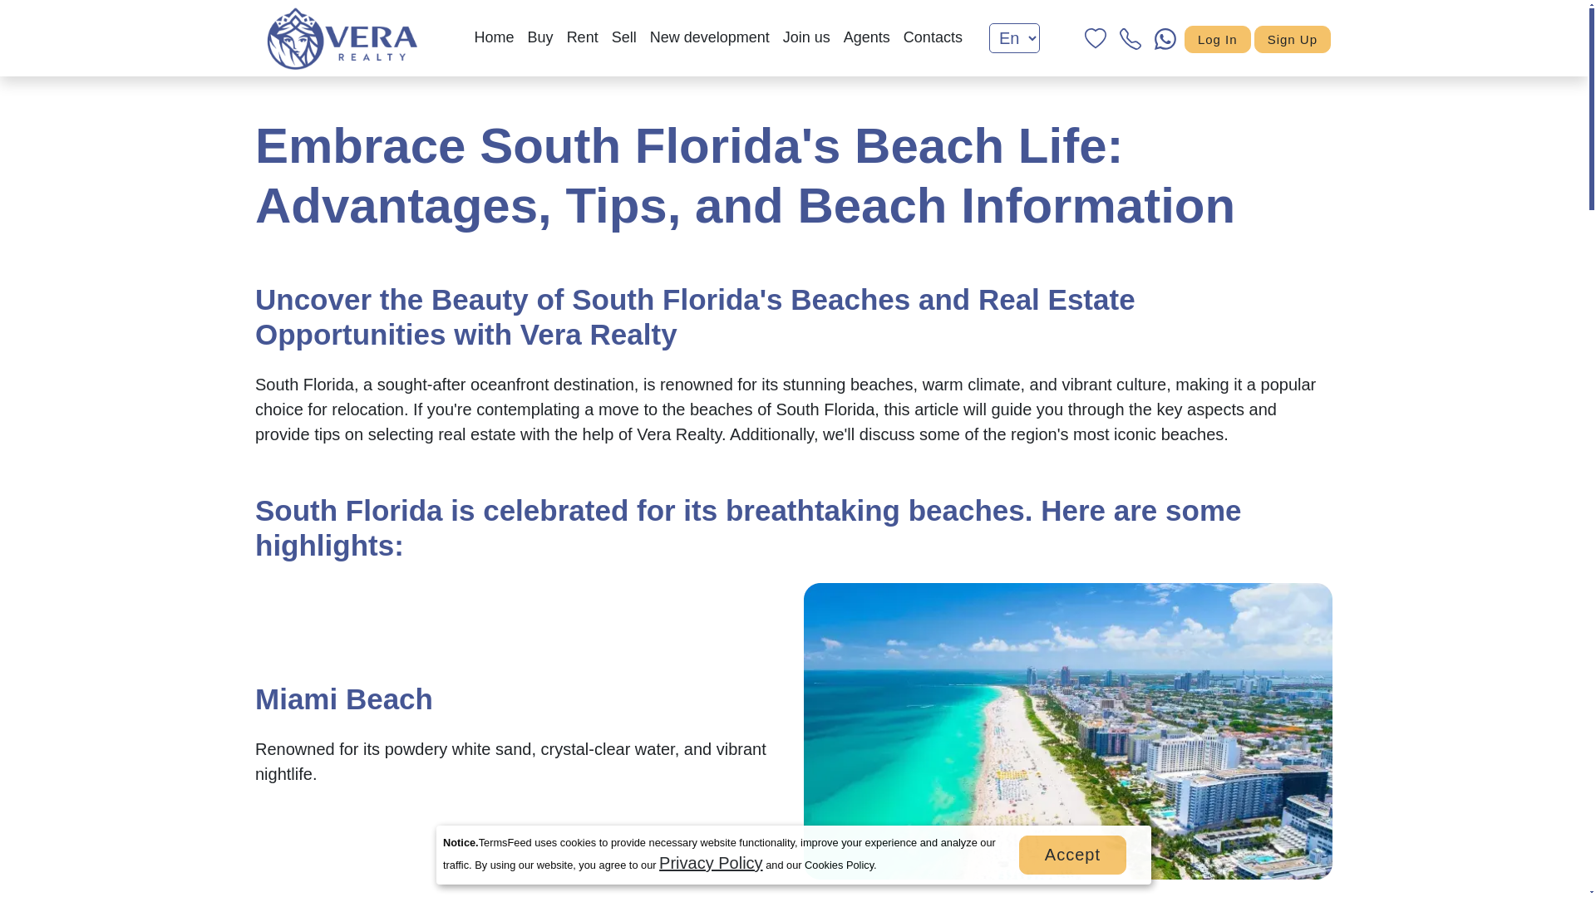 This screenshot has width=1596, height=897. What do you see at coordinates (710, 862) in the screenshot?
I see `Privacy Policy` at bounding box center [710, 862].